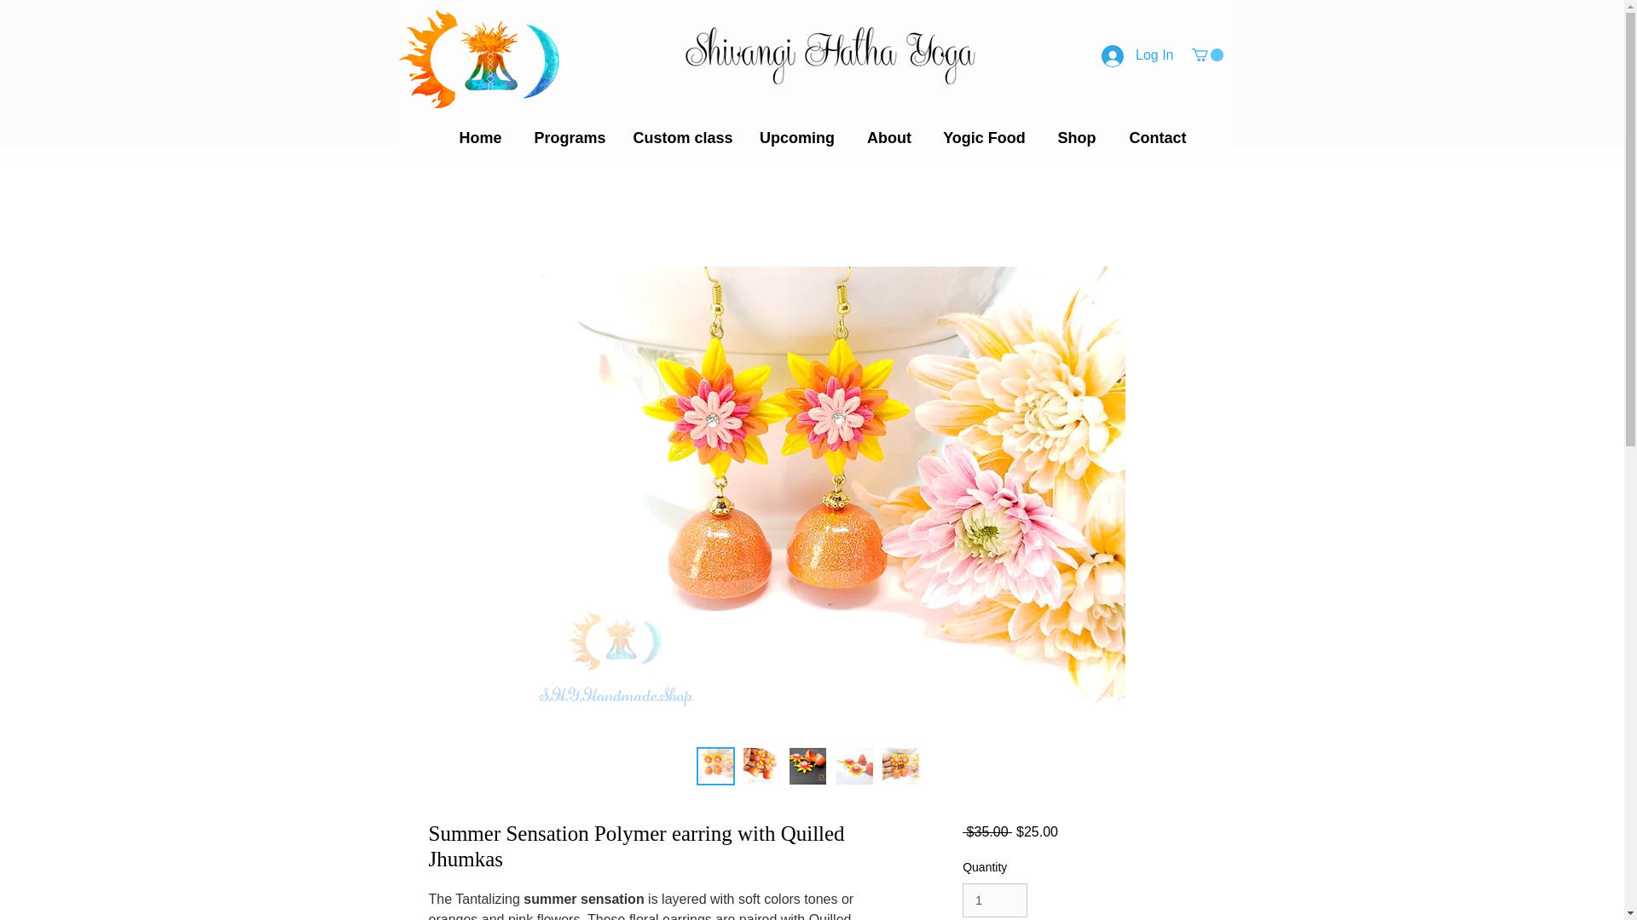 This screenshot has width=1637, height=920. I want to click on Log In, so click(1137, 55).